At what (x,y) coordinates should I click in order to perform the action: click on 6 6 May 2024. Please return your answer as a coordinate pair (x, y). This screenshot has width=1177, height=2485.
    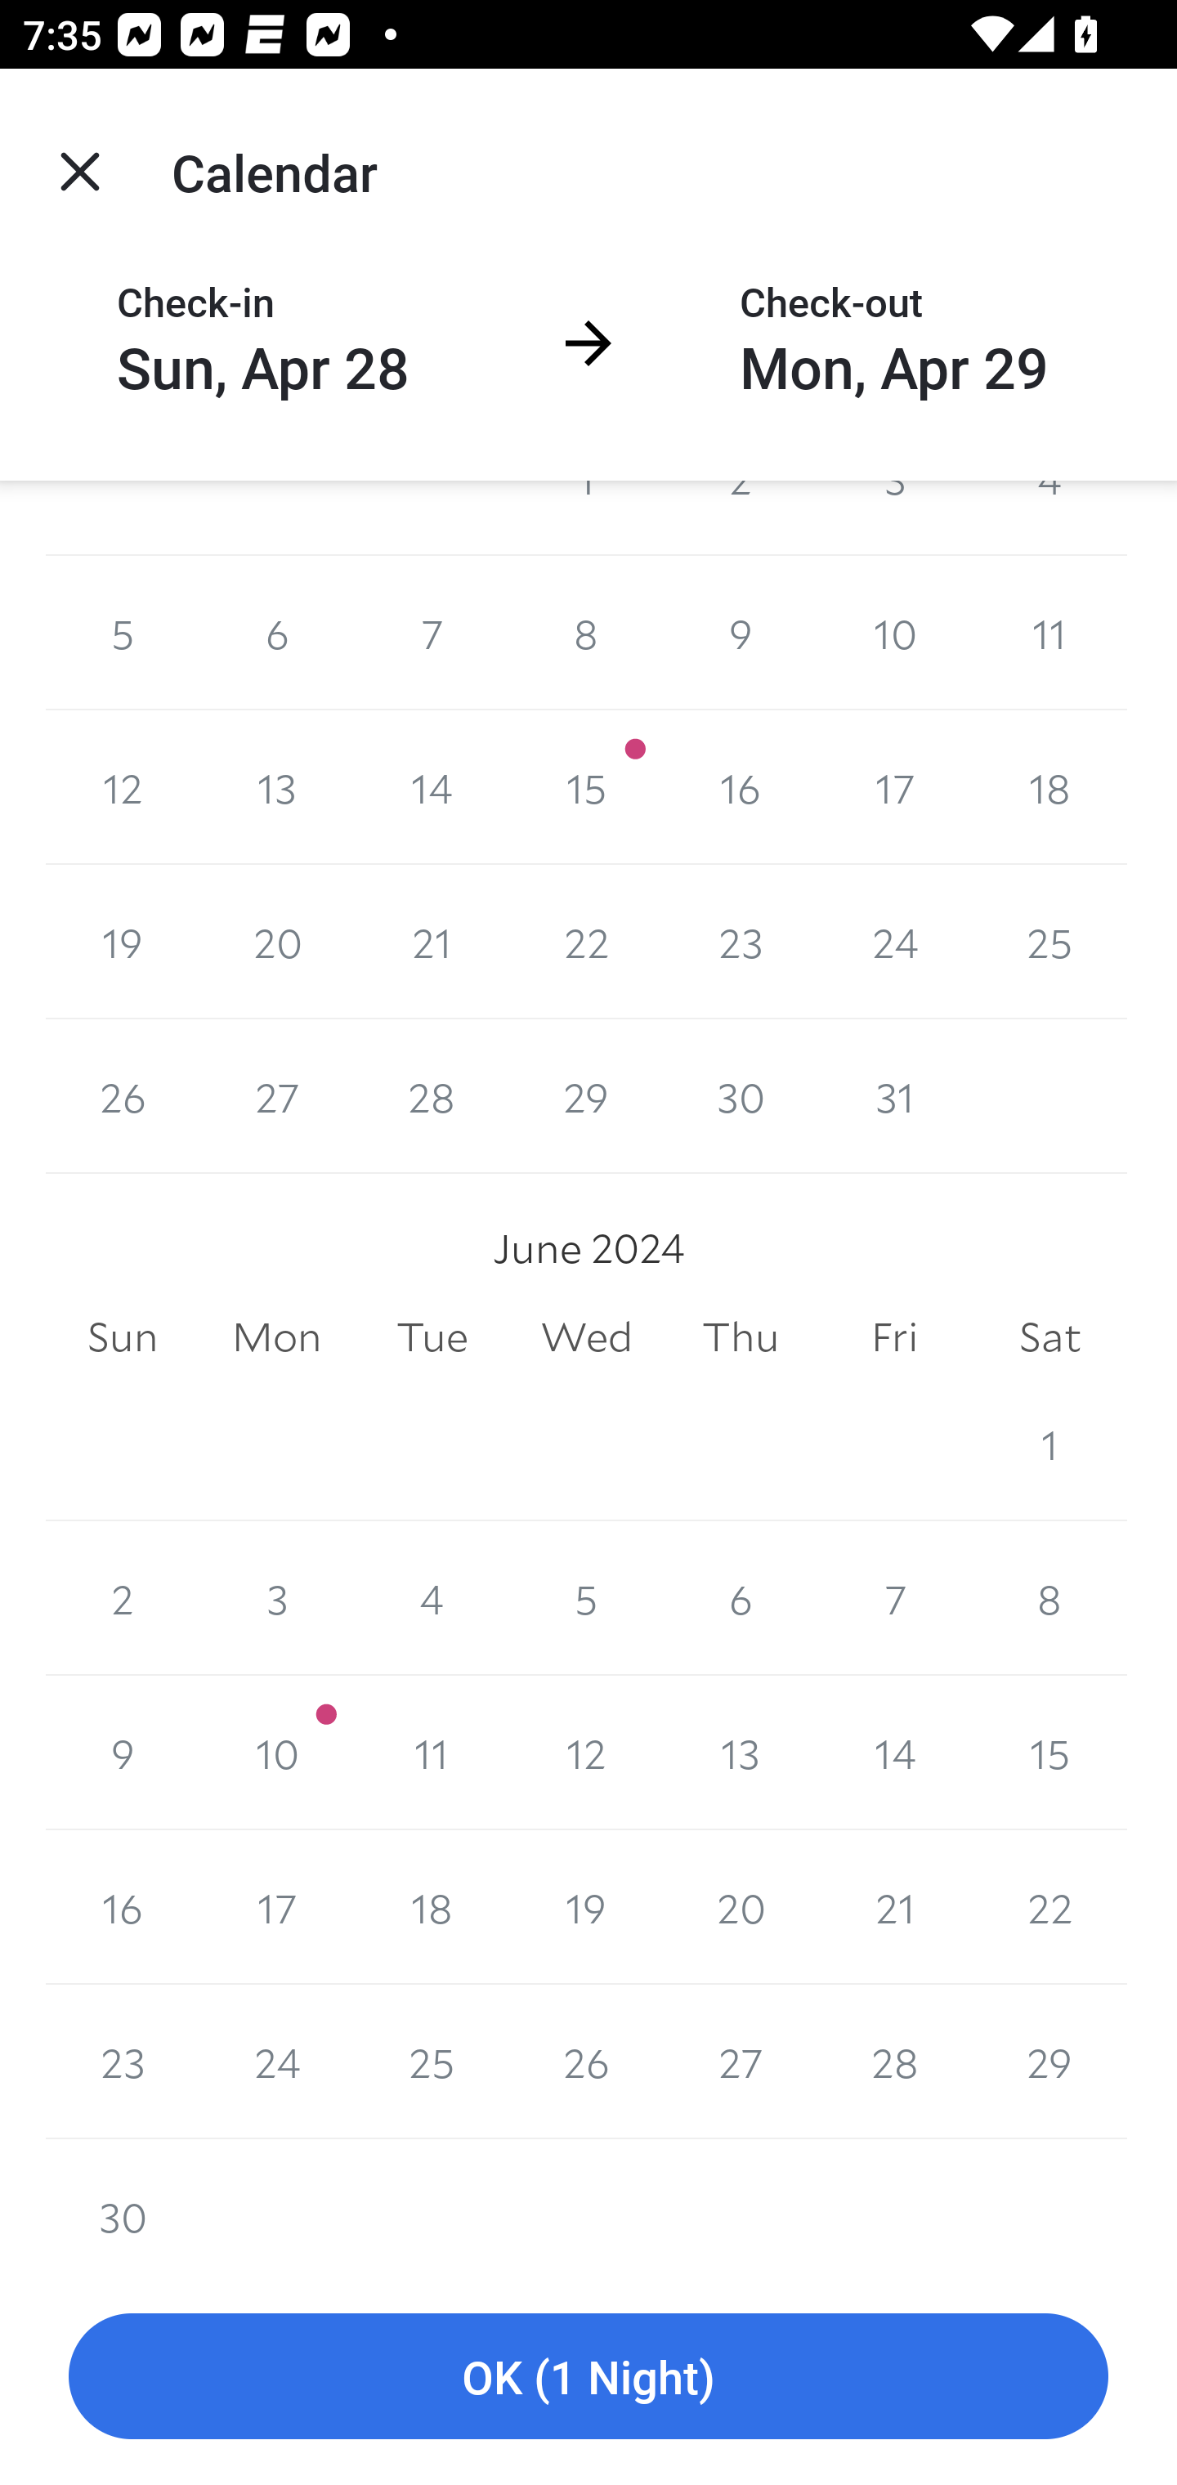
    Looking at the image, I should click on (276, 633).